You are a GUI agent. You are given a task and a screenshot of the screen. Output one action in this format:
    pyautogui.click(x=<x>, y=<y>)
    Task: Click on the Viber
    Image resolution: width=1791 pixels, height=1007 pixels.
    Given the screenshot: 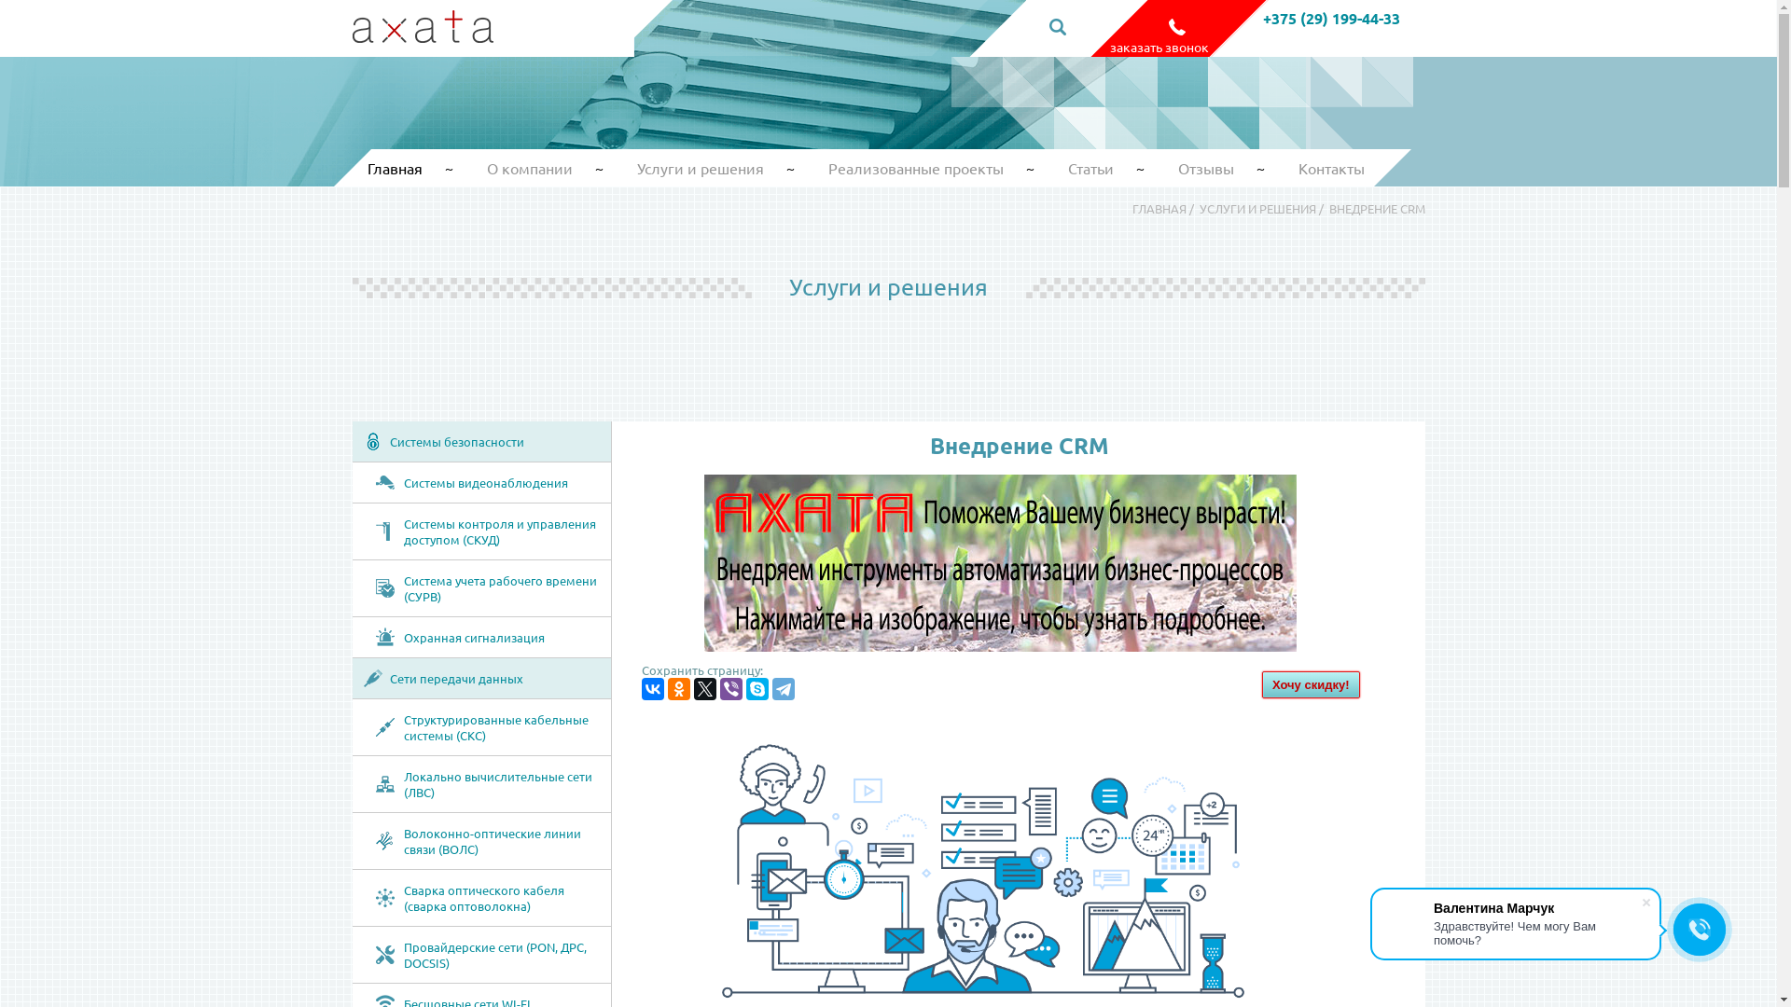 What is the action you would take?
    pyautogui.click(x=731, y=689)
    